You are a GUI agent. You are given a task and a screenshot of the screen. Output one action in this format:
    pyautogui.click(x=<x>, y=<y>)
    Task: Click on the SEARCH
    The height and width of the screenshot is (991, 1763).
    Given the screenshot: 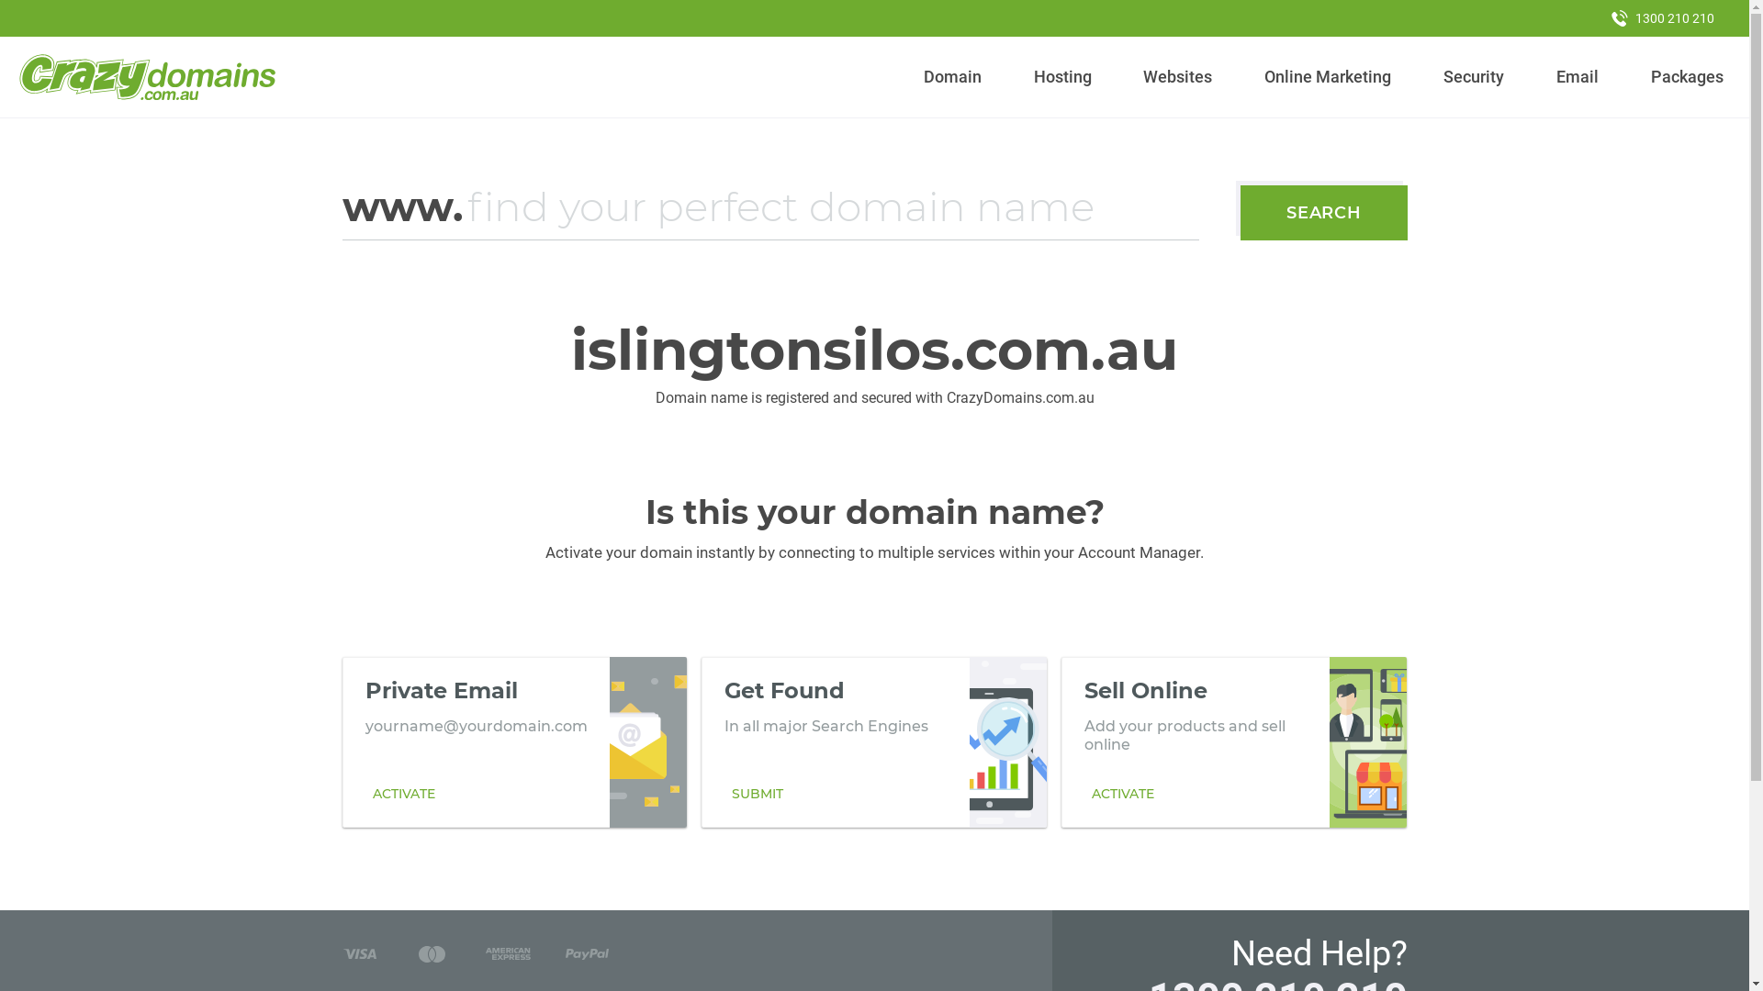 What is the action you would take?
    pyautogui.click(x=1324, y=213)
    